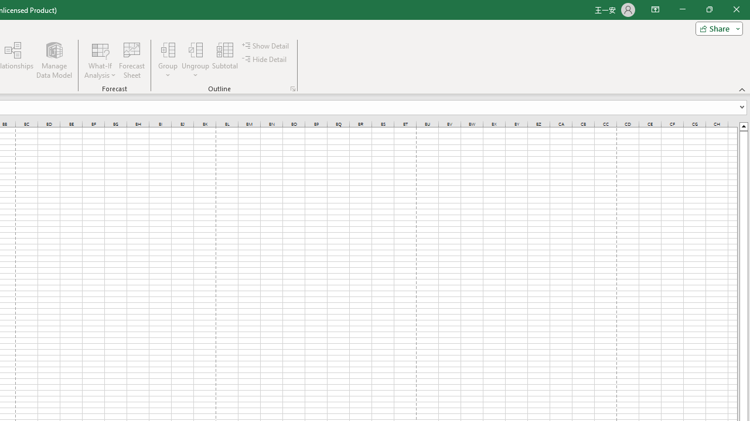  Describe the element at coordinates (54, 60) in the screenshot. I see `Manage Data Model` at that location.